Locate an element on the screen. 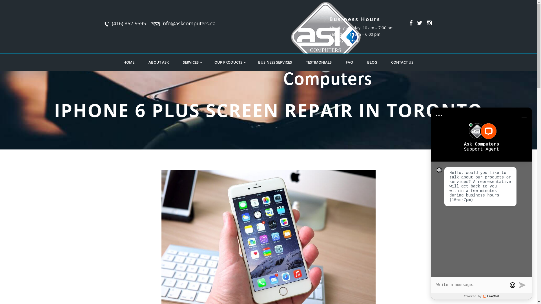  BUSINESS SERVICES is located at coordinates (275, 62).